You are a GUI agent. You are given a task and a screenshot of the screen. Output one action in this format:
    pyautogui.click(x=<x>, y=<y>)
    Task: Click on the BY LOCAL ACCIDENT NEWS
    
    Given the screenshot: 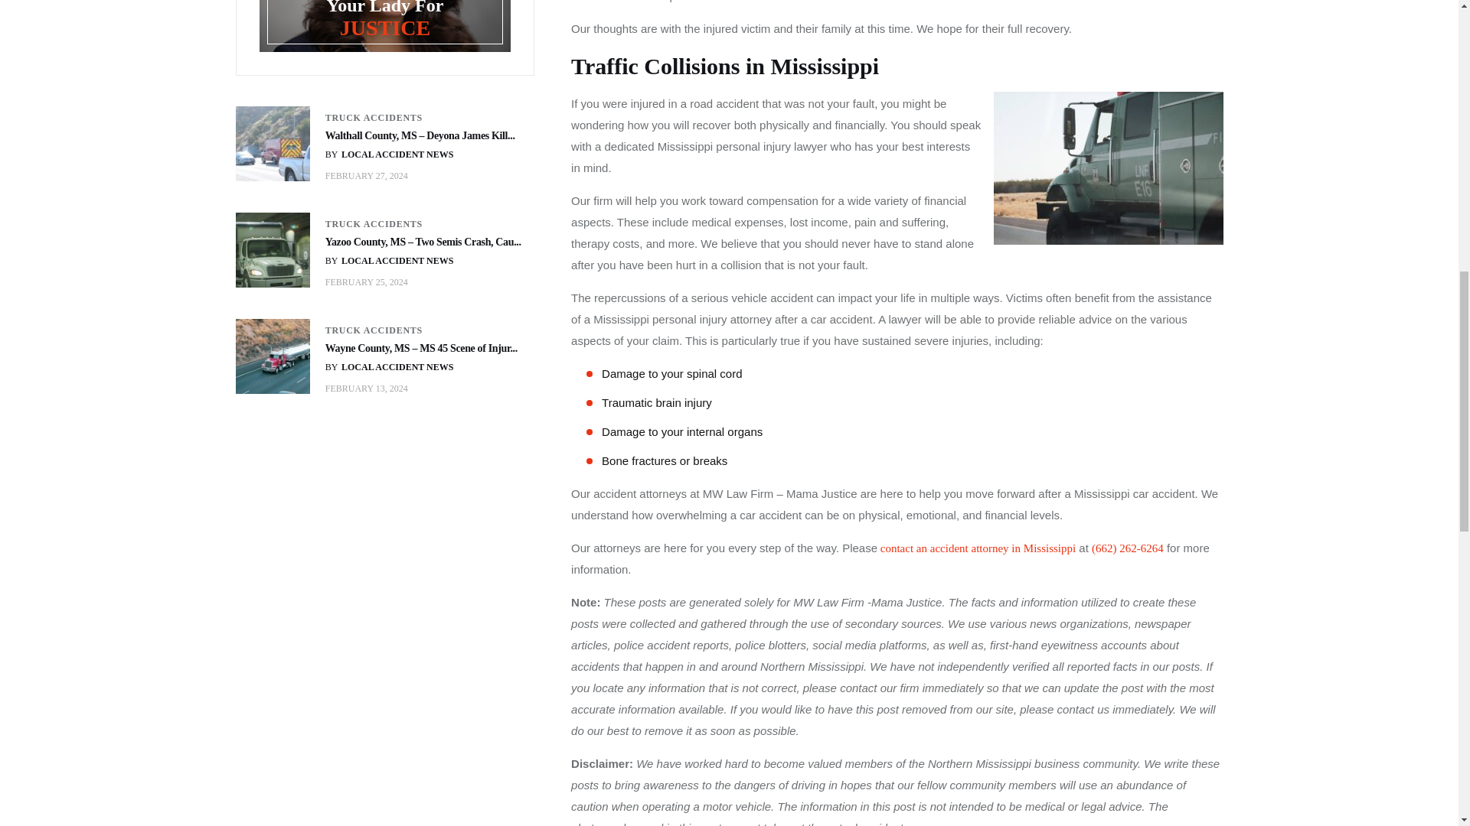 What is the action you would take?
    pyautogui.click(x=389, y=260)
    